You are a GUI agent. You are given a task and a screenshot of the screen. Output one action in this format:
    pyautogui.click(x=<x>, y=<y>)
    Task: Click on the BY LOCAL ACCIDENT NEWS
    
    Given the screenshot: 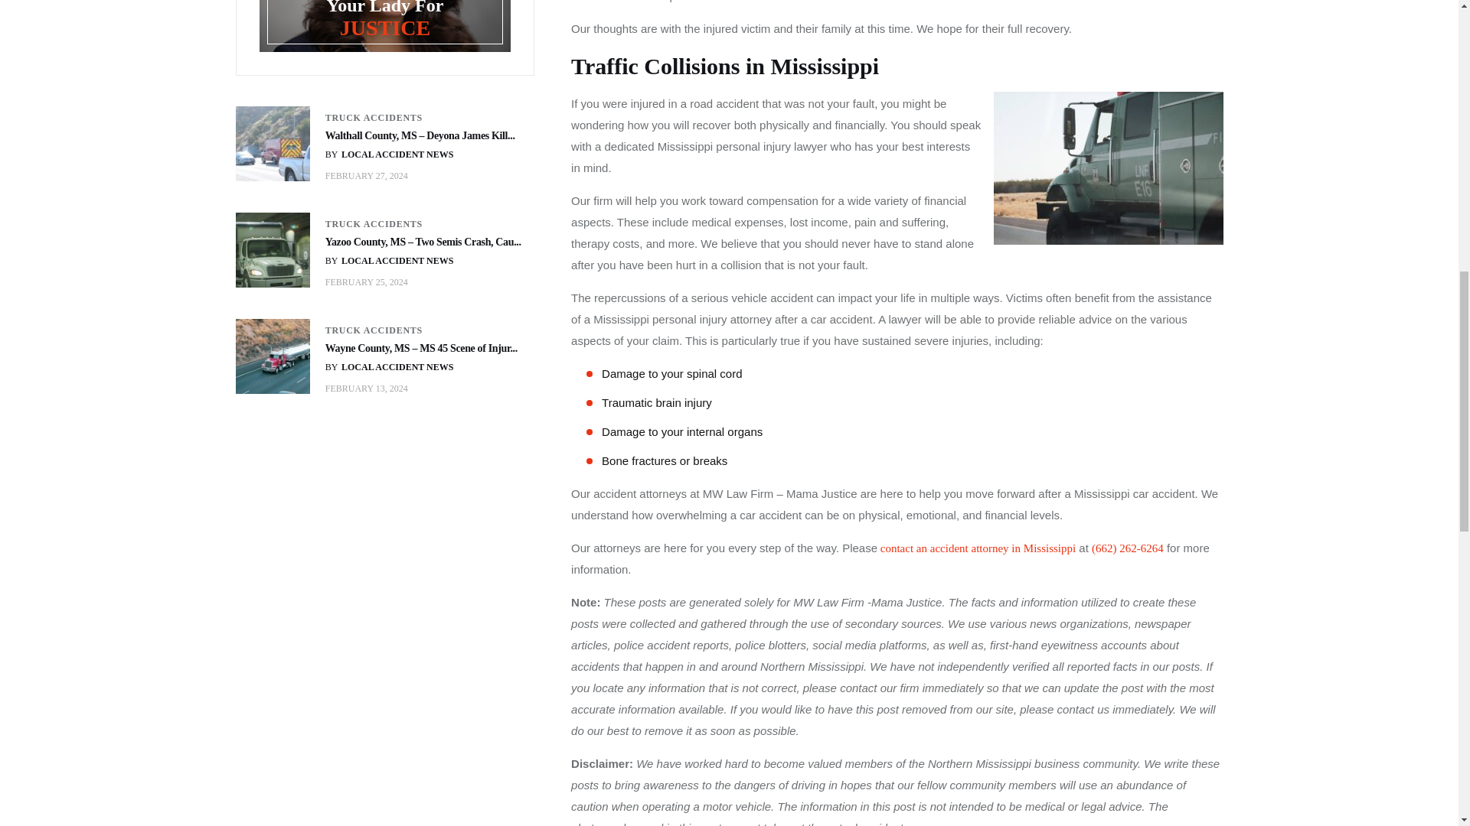 What is the action you would take?
    pyautogui.click(x=389, y=260)
    